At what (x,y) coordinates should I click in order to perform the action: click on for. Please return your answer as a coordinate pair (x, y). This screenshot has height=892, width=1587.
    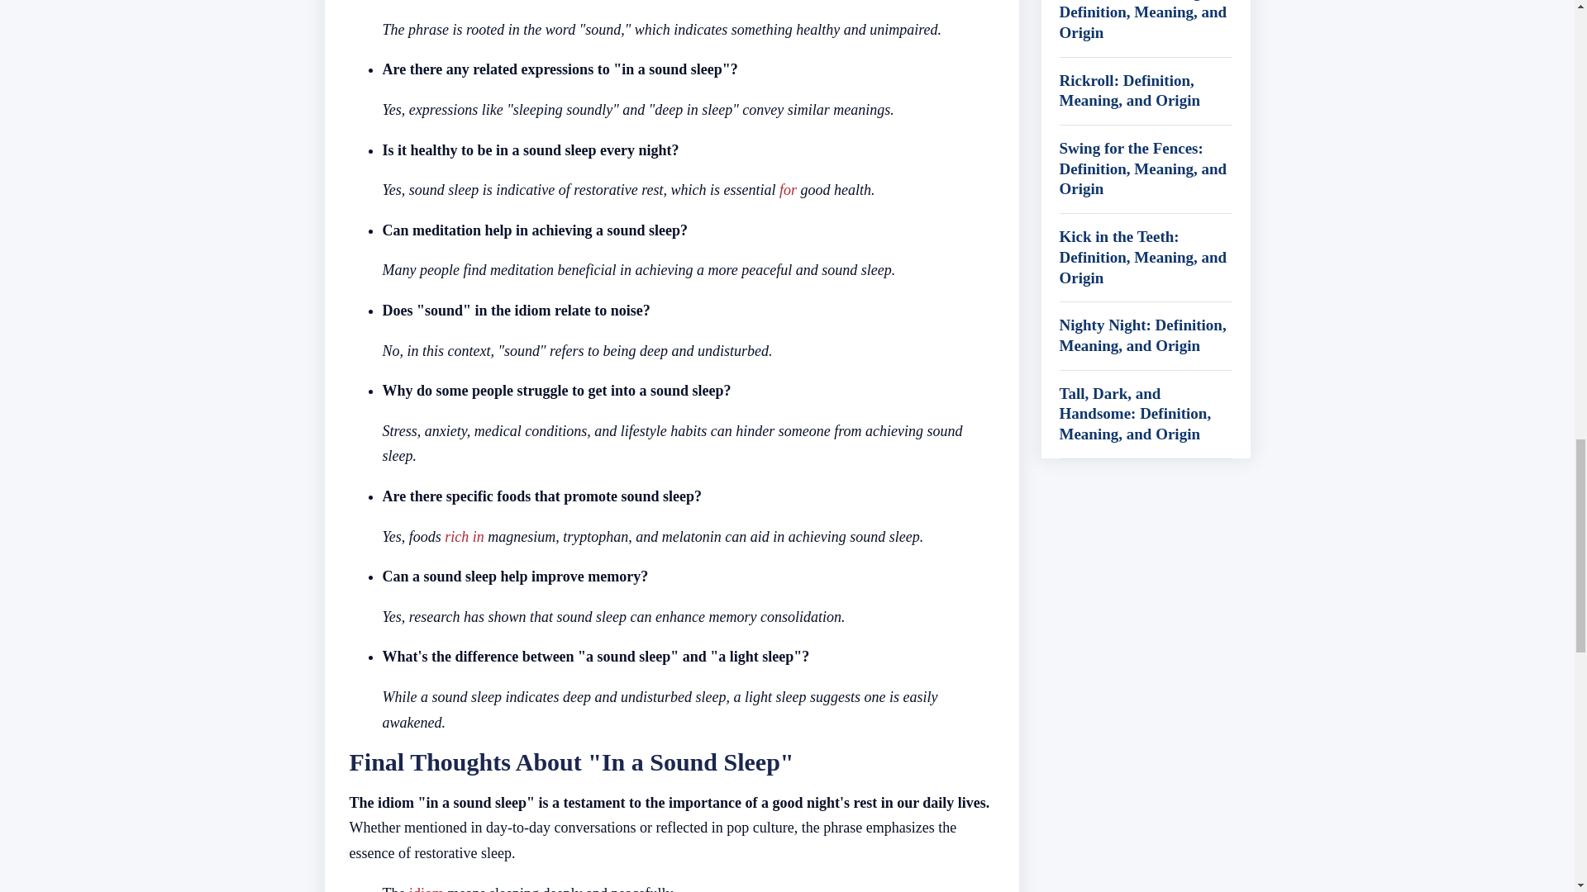
    Looking at the image, I should click on (787, 190).